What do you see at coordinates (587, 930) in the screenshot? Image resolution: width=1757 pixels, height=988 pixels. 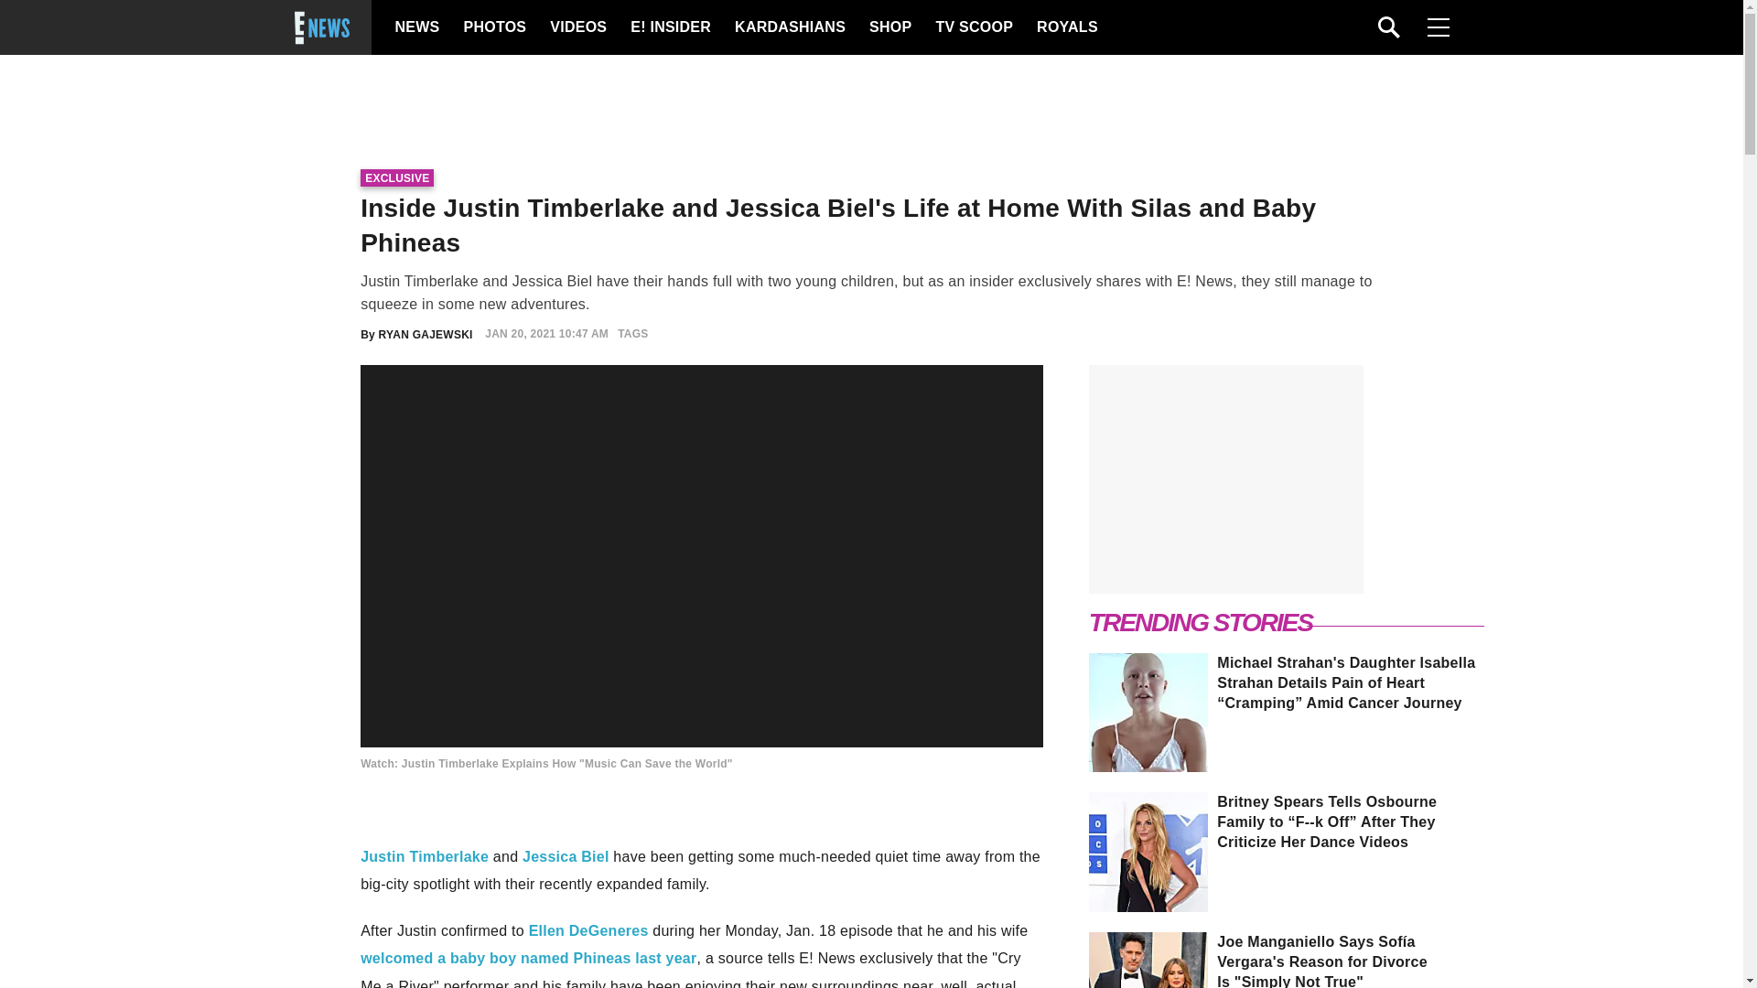 I see `Ellen DeGeneres` at bounding box center [587, 930].